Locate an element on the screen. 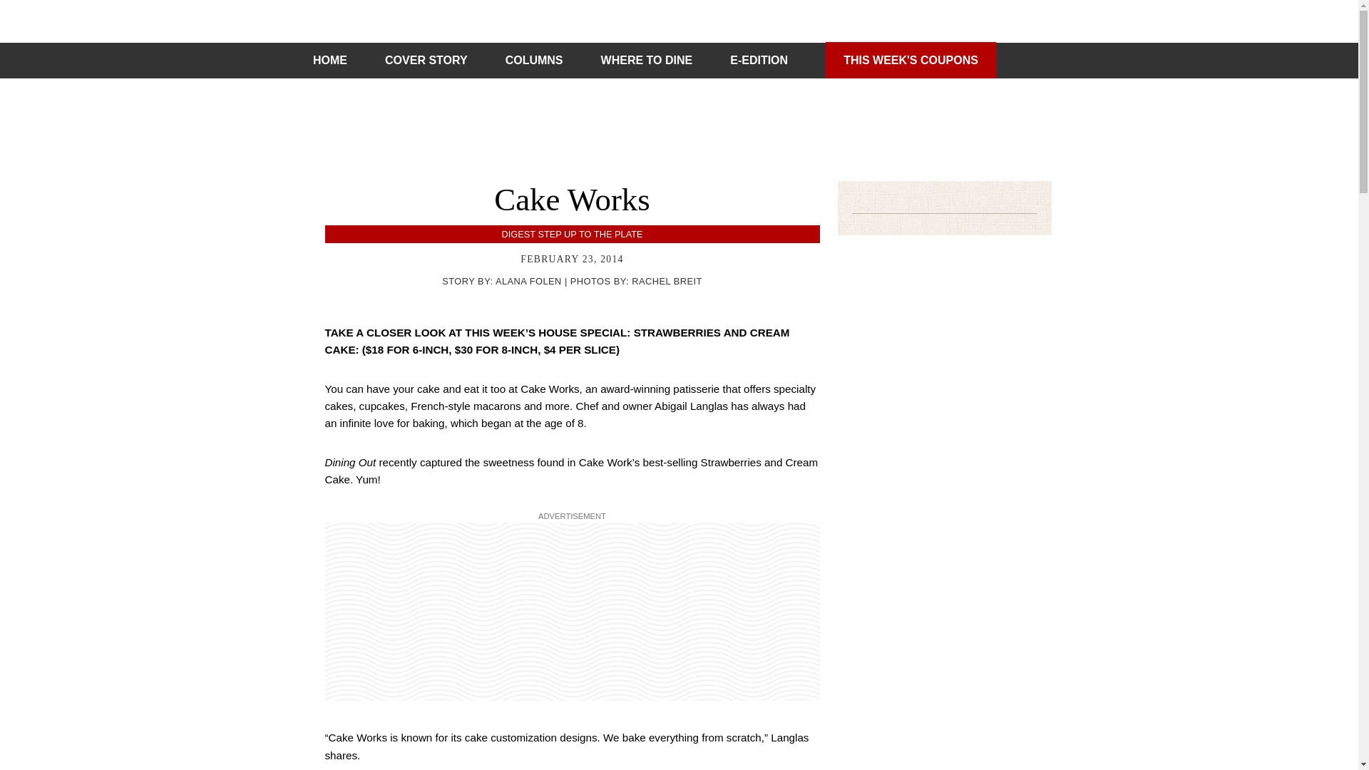  WHERE TO DINE is located at coordinates (646, 60).